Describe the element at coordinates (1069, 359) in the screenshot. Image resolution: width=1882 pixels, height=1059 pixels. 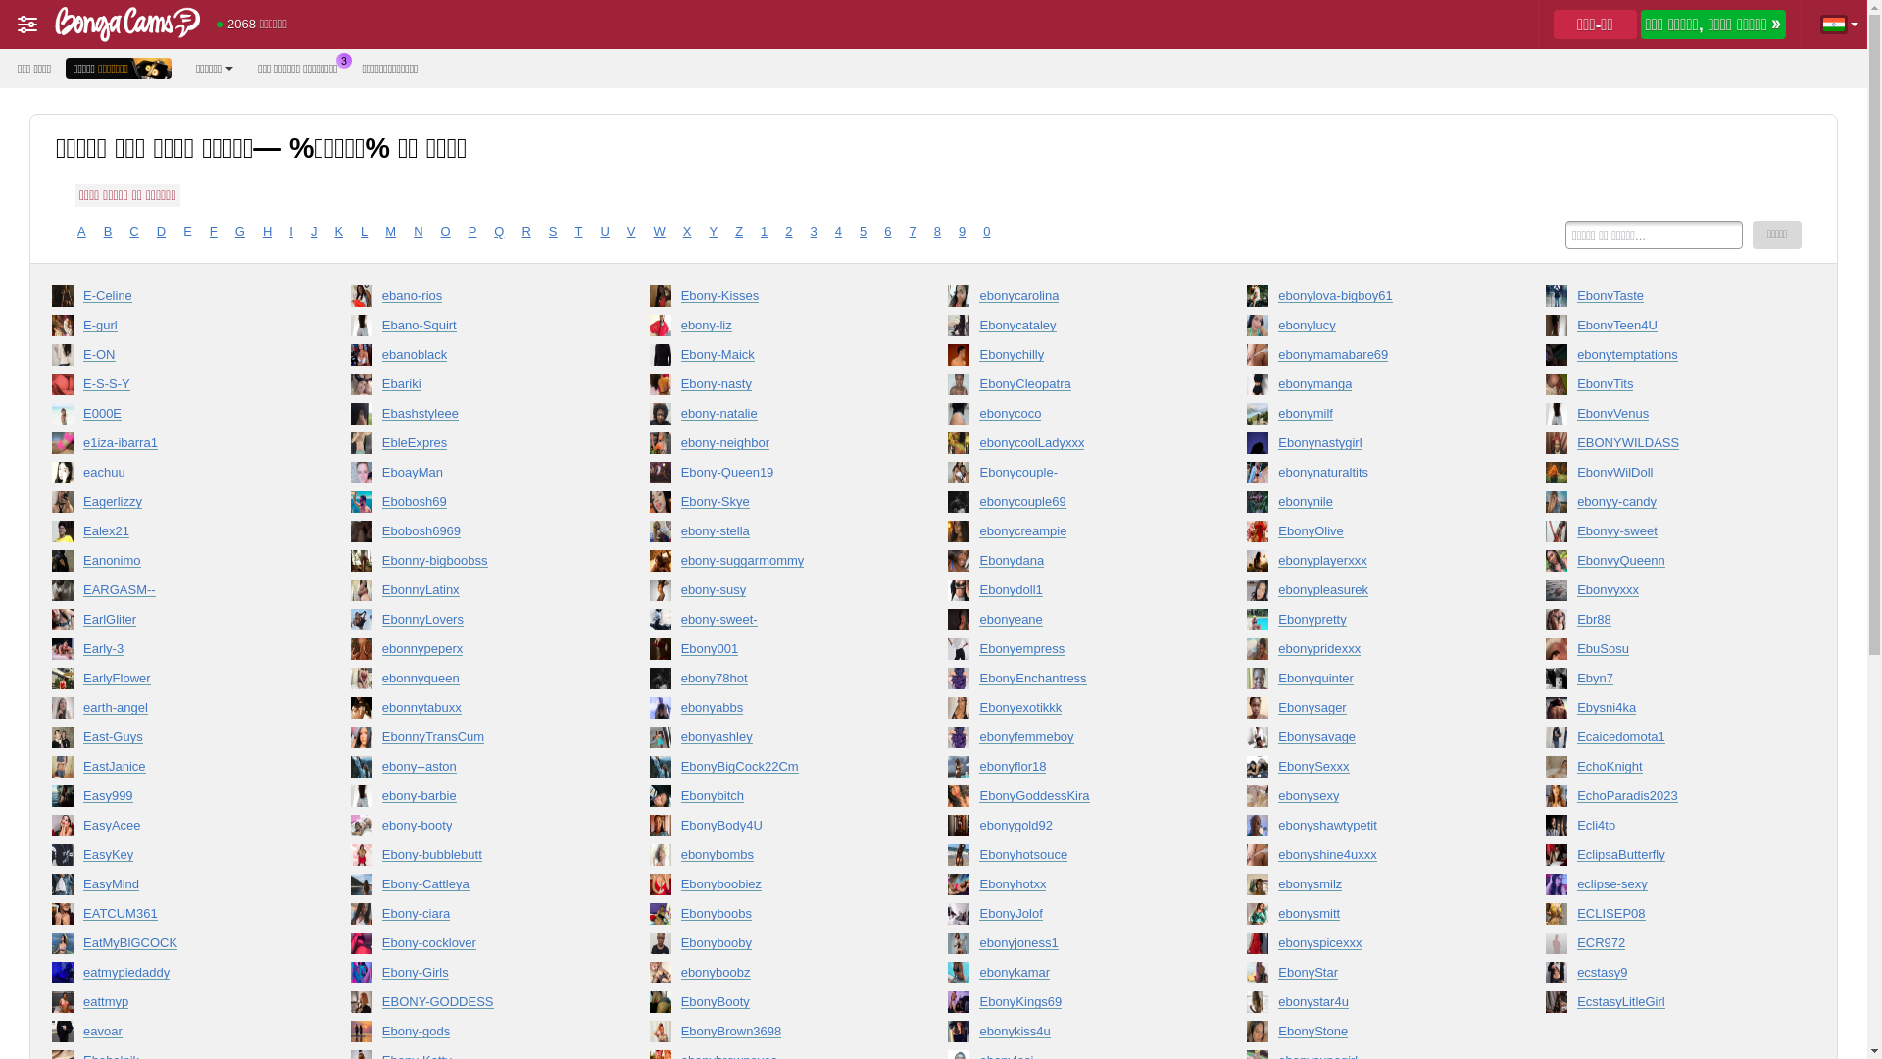
I see `Ebonychilly` at that location.